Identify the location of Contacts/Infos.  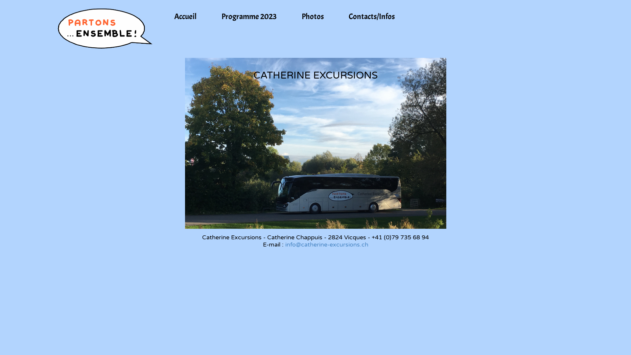
(372, 16).